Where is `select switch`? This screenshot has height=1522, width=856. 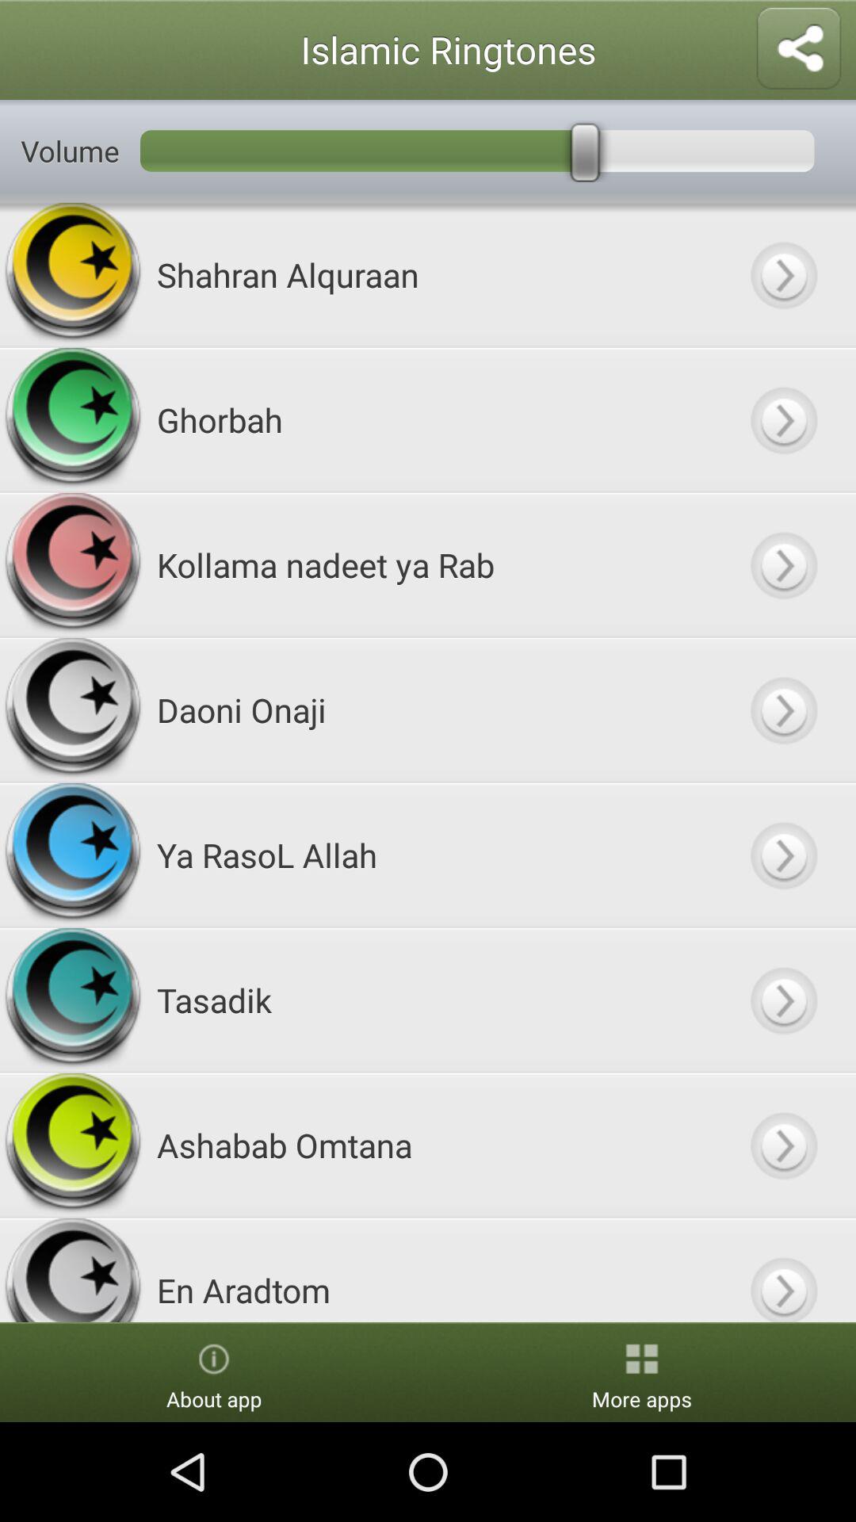 select switch is located at coordinates (783, 274).